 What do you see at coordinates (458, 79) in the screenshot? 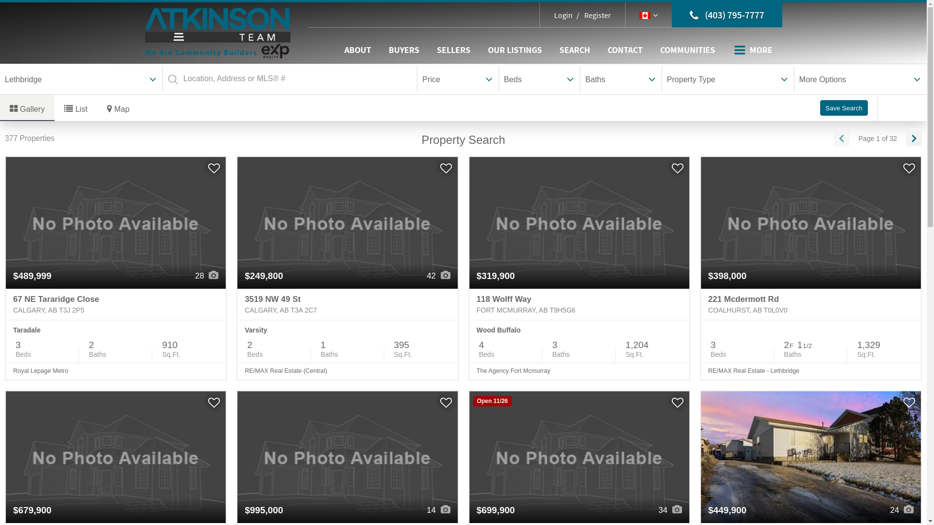
I see `Price` at bounding box center [458, 79].